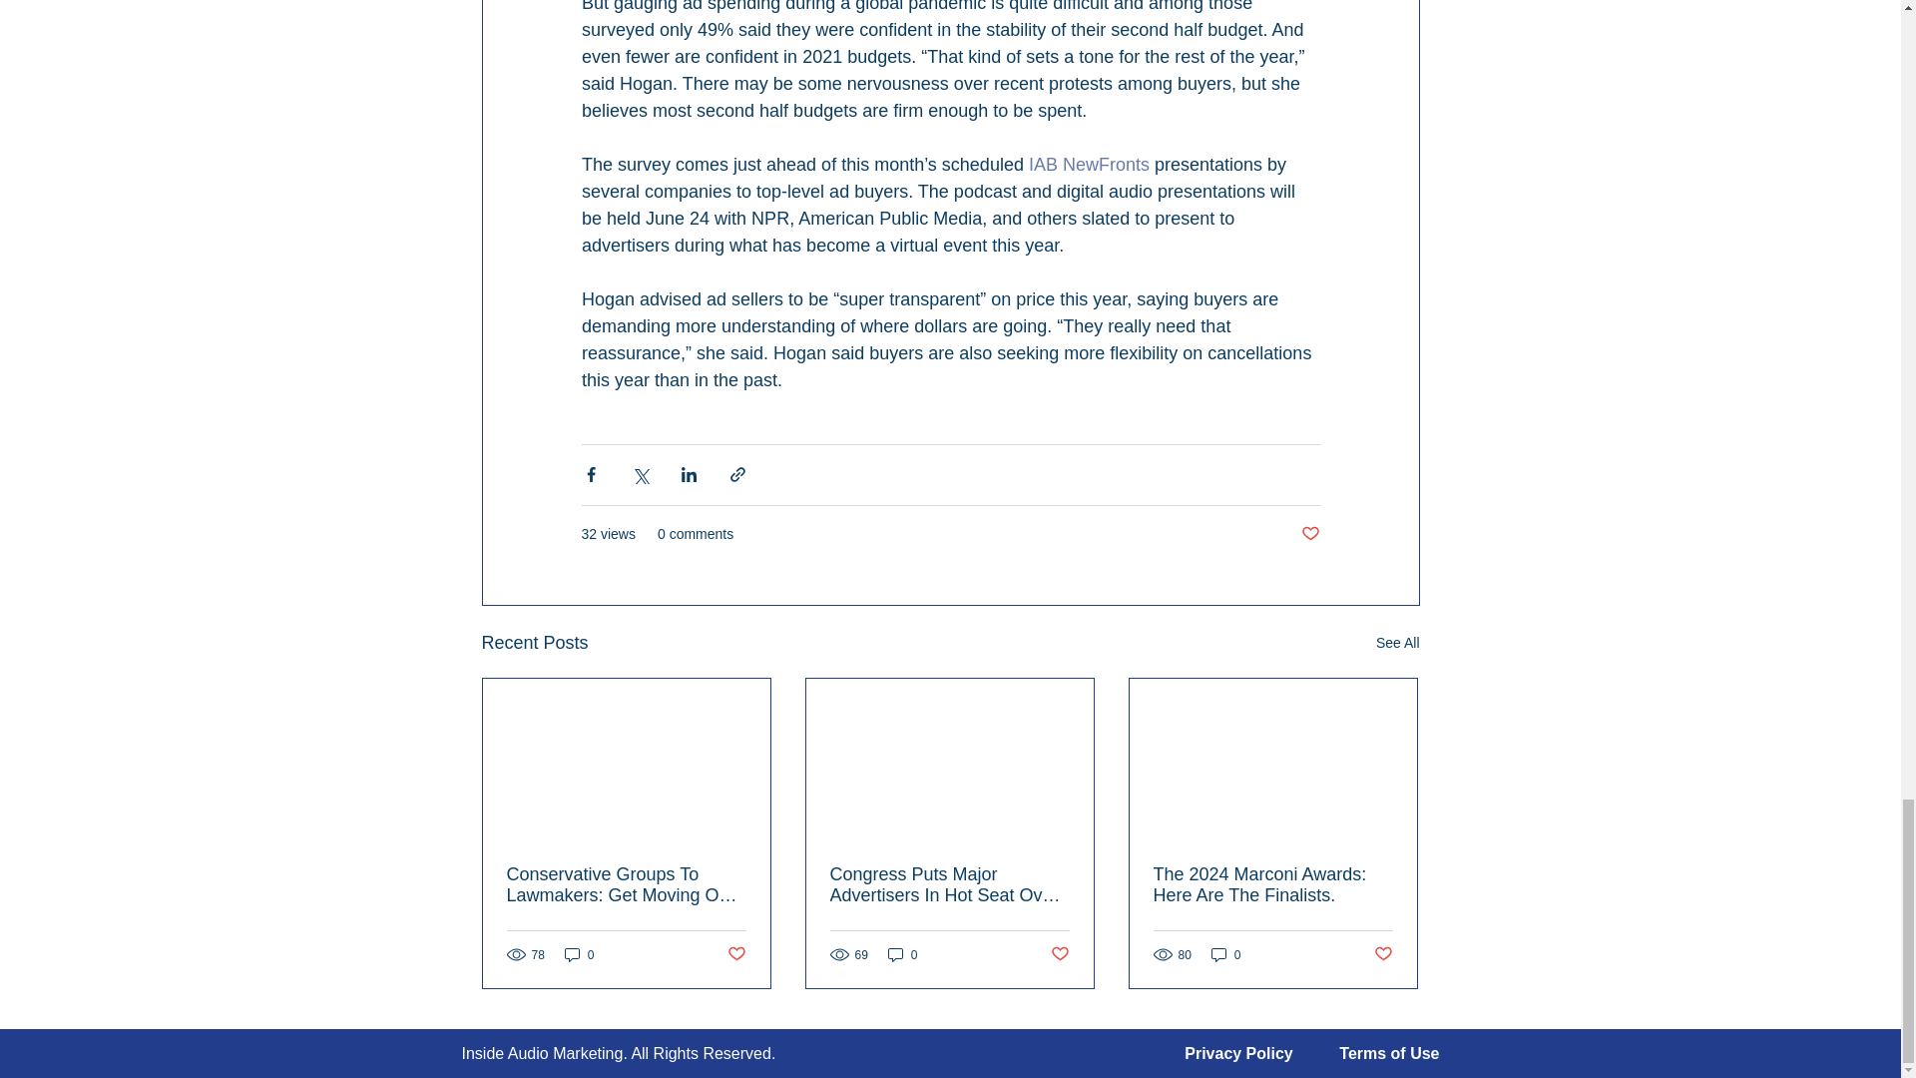  Describe the element at coordinates (1238, 1052) in the screenshot. I see `Privacy Policy` at that location.